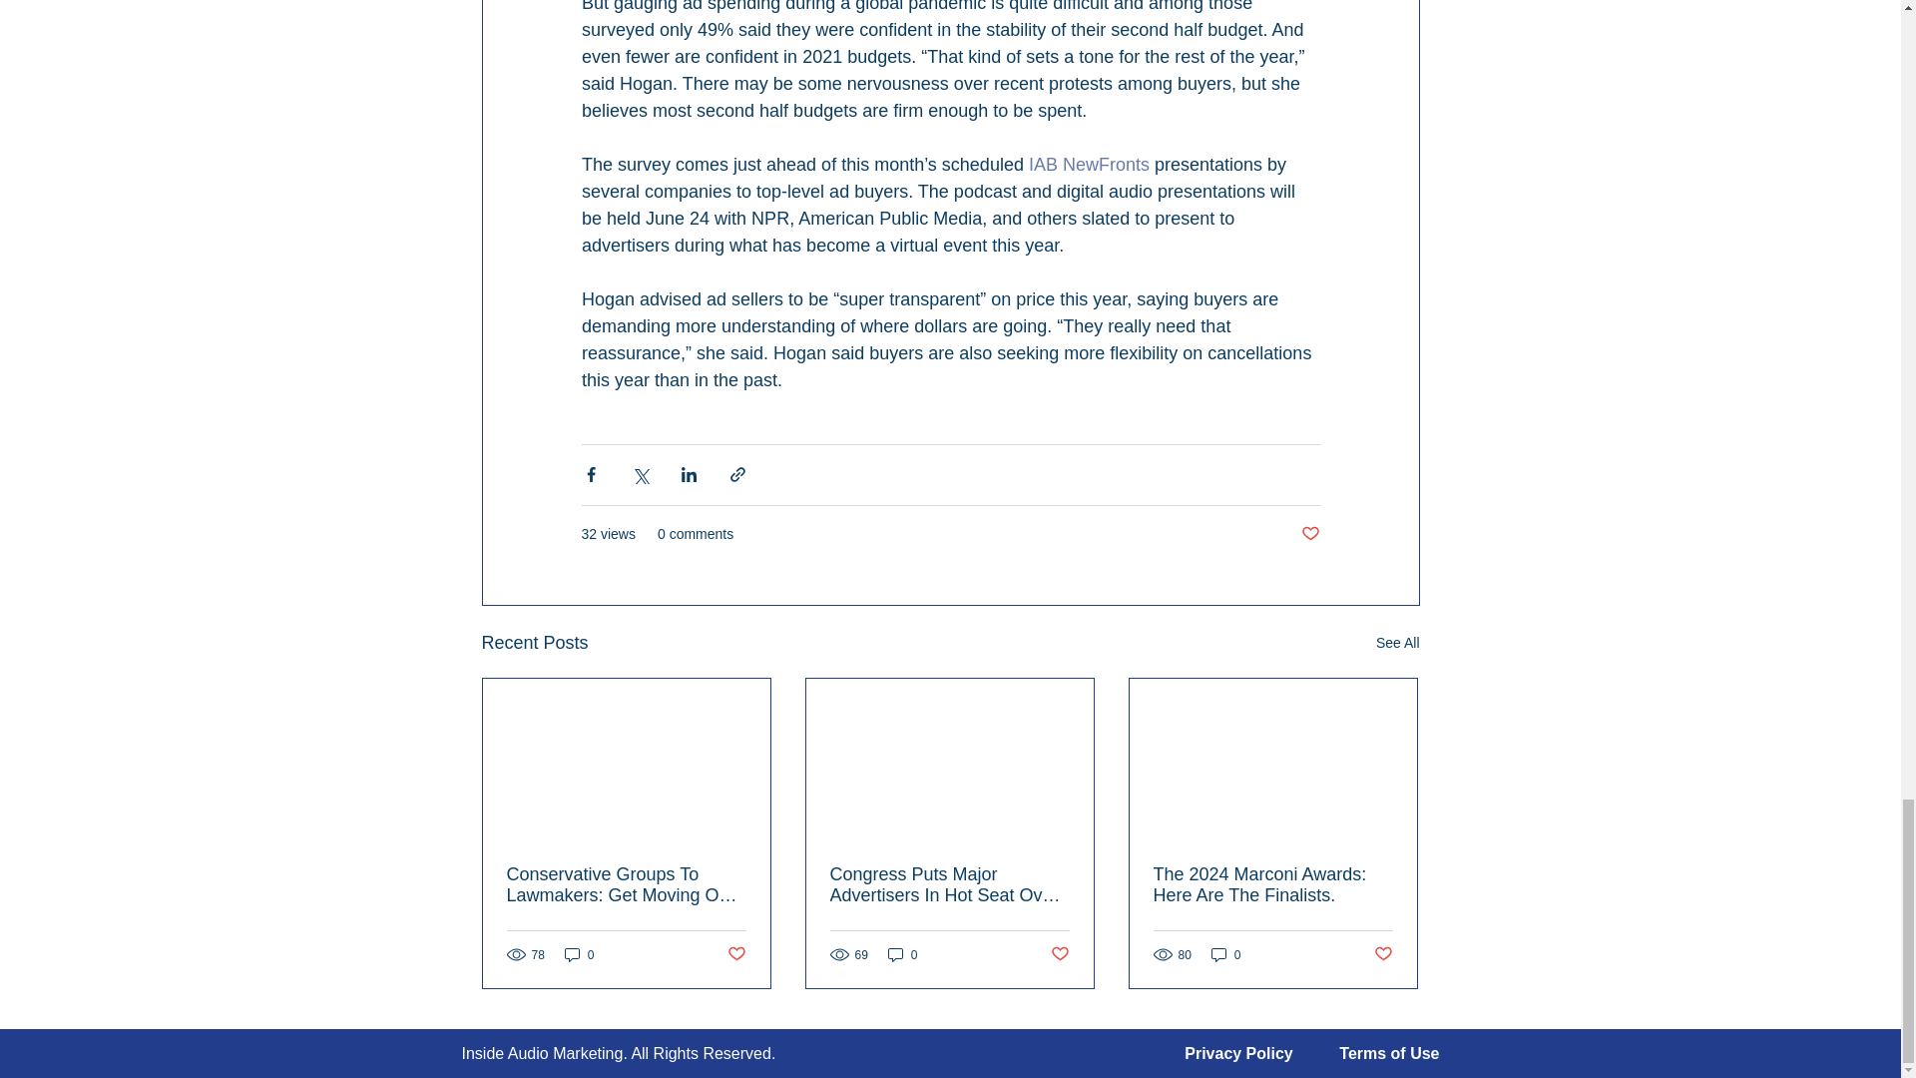  Describe the element at coordinates (1238, 1052) in the screenshot. I see `Privacy Policy` at that location.